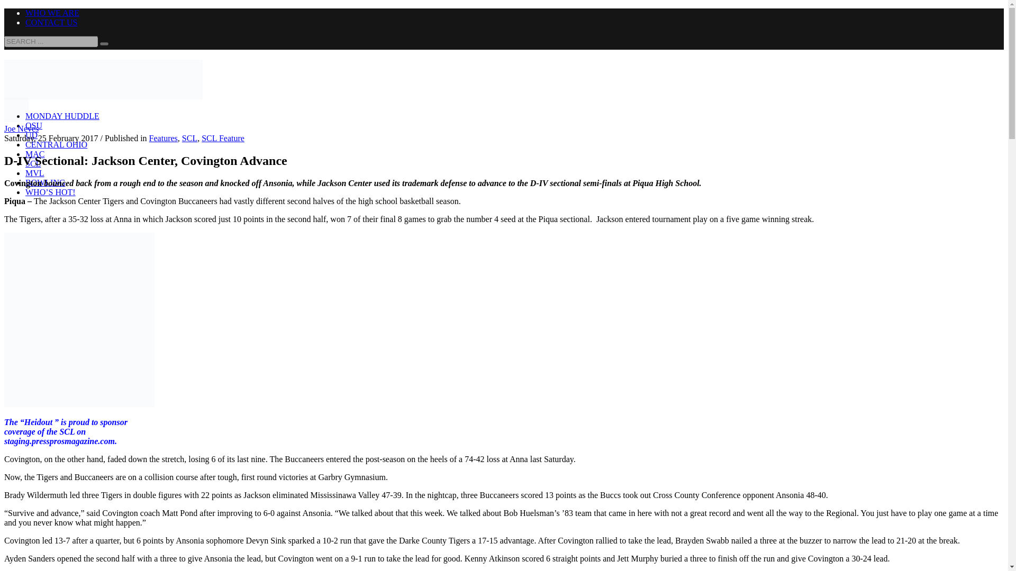 This screenshot has height=571, width=1016. Describe the element at coordinates (104, 43) in the screenshot. I see `go` at that location.